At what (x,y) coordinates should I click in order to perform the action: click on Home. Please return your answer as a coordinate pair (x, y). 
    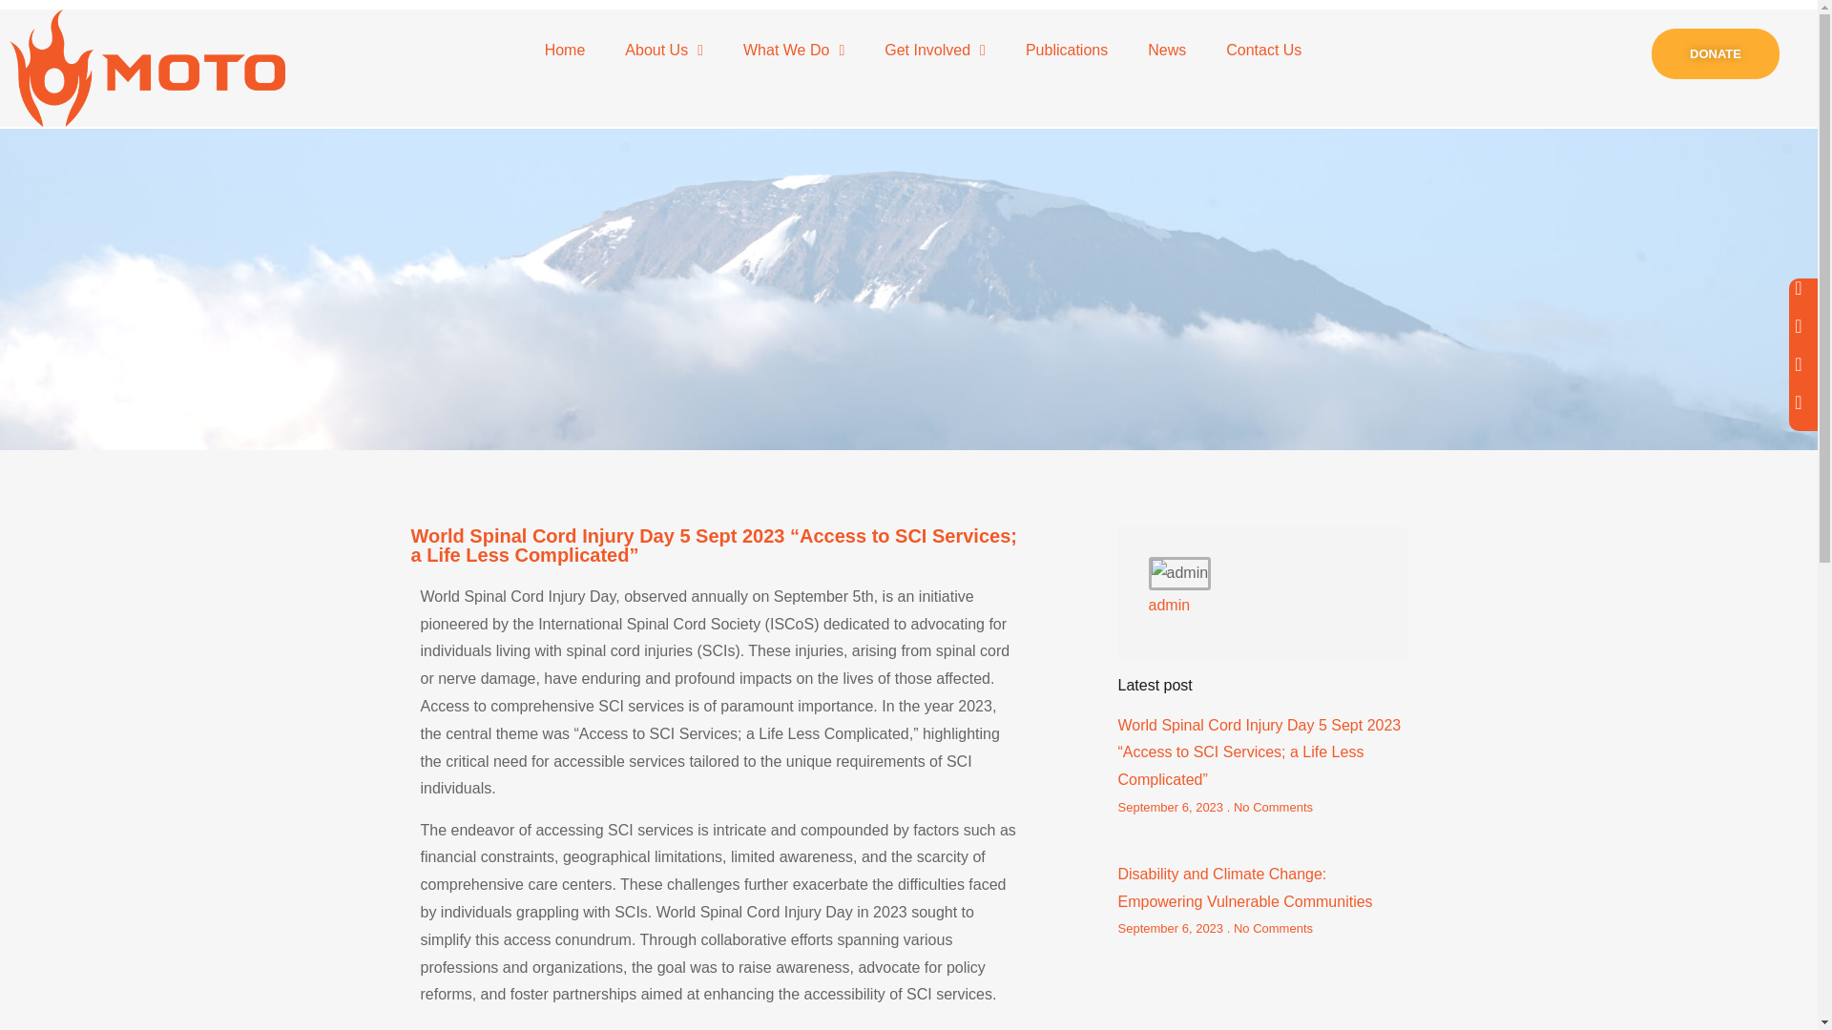
    Looking at the image, I should click on (565, 50).